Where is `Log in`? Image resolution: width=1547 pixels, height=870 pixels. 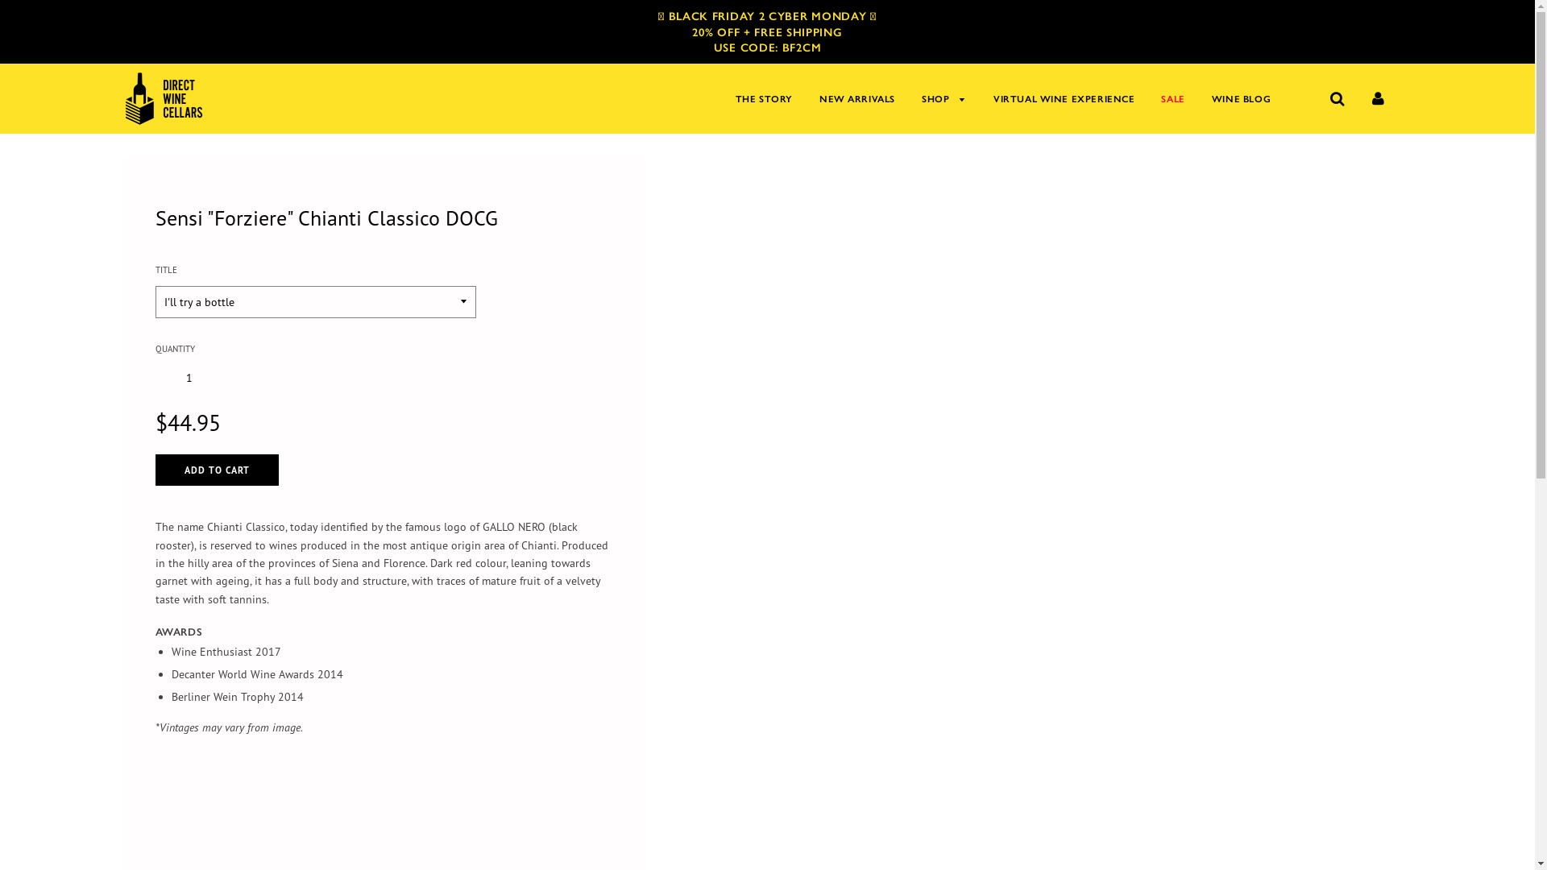
Log in is located at coordinates (1379, 97).